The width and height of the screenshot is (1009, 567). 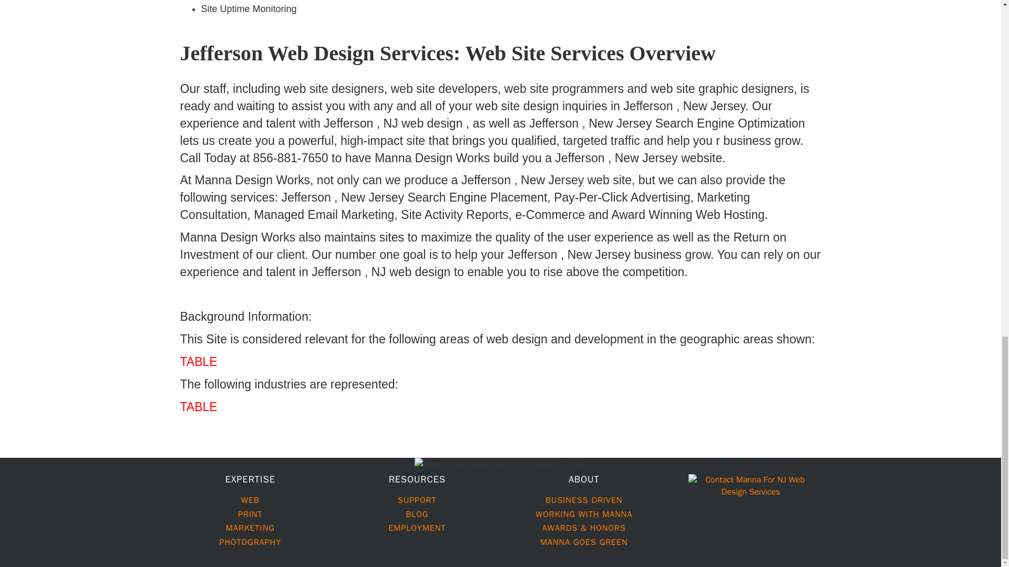 I want to click on WORKING WITH MANNA, so click(x=584, y=514).